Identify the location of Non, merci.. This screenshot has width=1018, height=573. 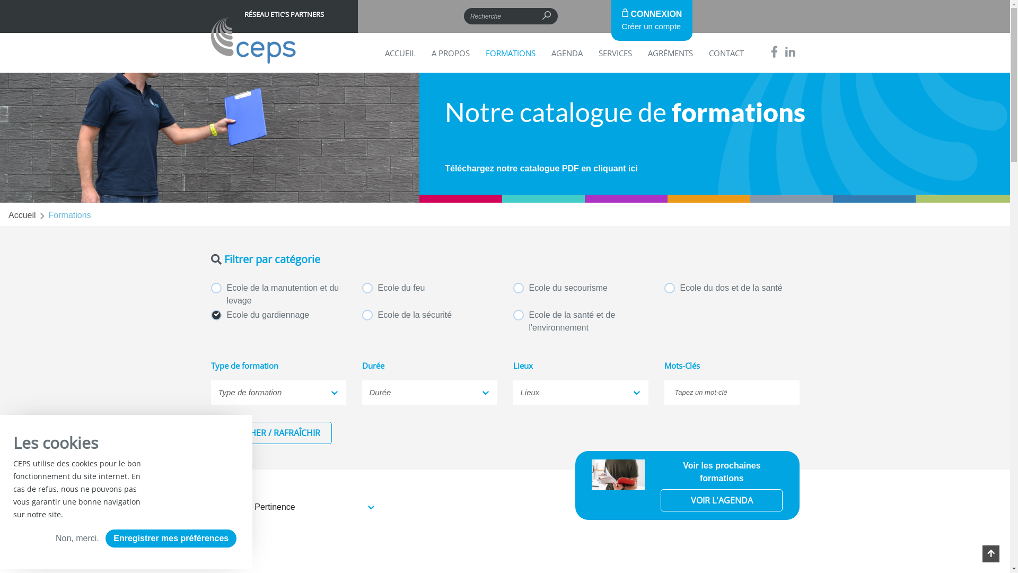
(77, 539).